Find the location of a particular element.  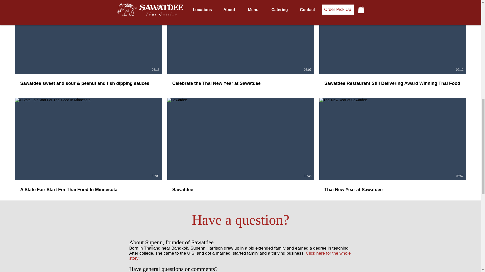

Thai New Year at Sawatdee is located at coordinates (393, 186).